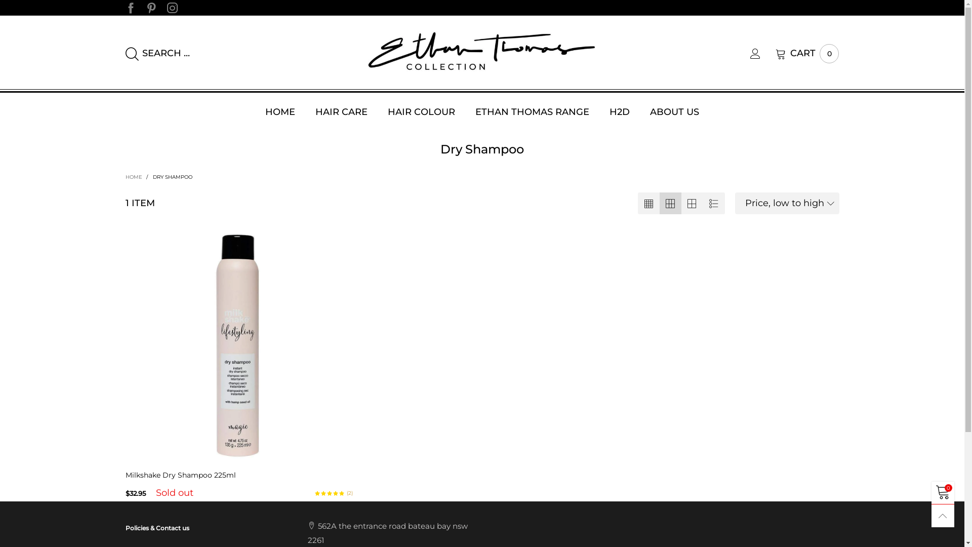 The image size is (972, 547). What do you see at coordinates (693, 204) in the screenshot?
I see `Very large items in grid layout` at bounding box center [693, 204].